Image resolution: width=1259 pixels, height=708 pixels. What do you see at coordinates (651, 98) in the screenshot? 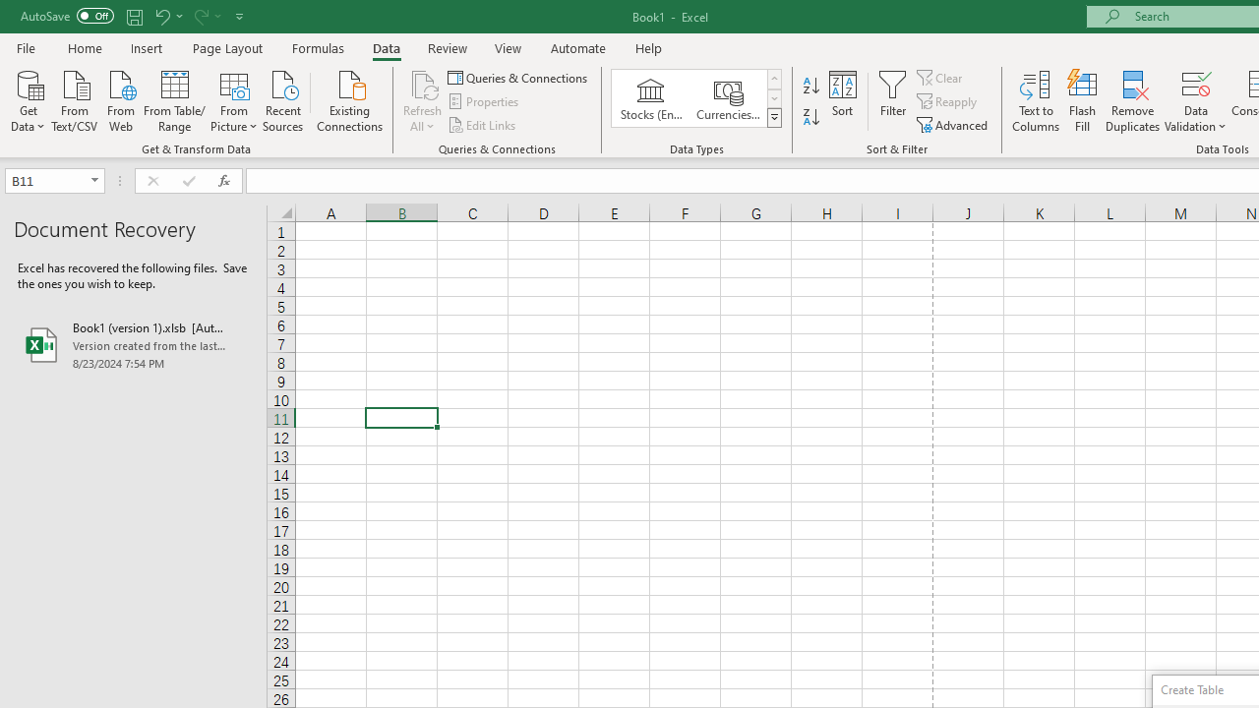
I see `Stocks (English)` at bounding box center [651, 98].